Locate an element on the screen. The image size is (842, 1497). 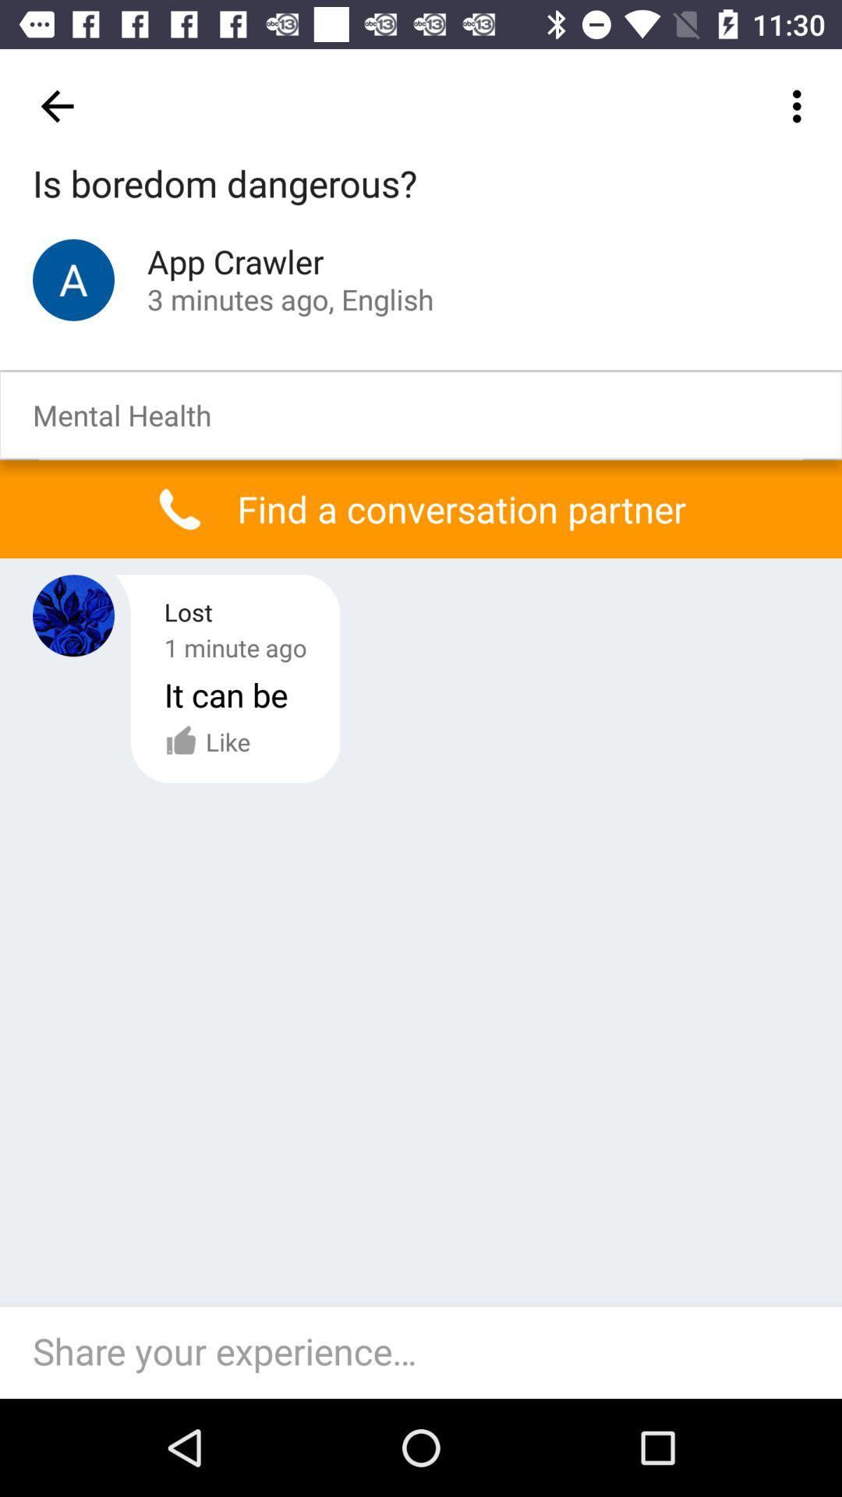
profile picture is located at coordinates (73, 616).